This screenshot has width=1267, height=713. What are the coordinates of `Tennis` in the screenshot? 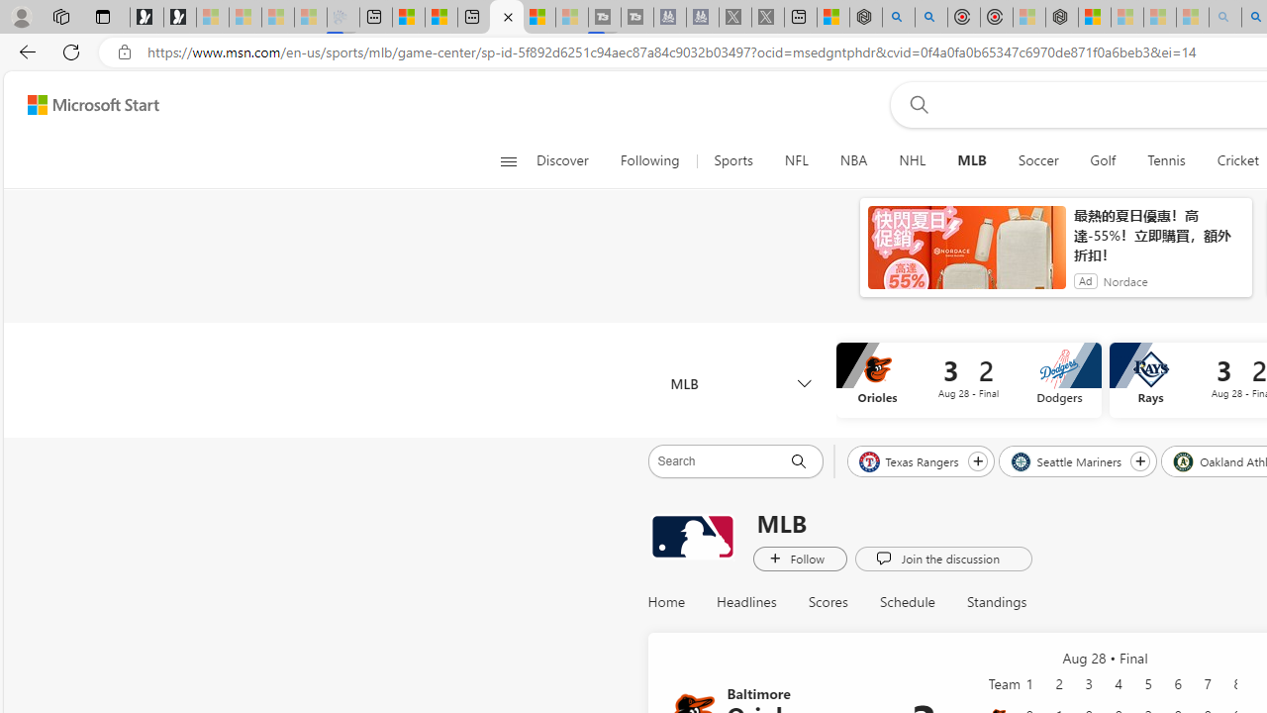 It's located at (1166, 160).